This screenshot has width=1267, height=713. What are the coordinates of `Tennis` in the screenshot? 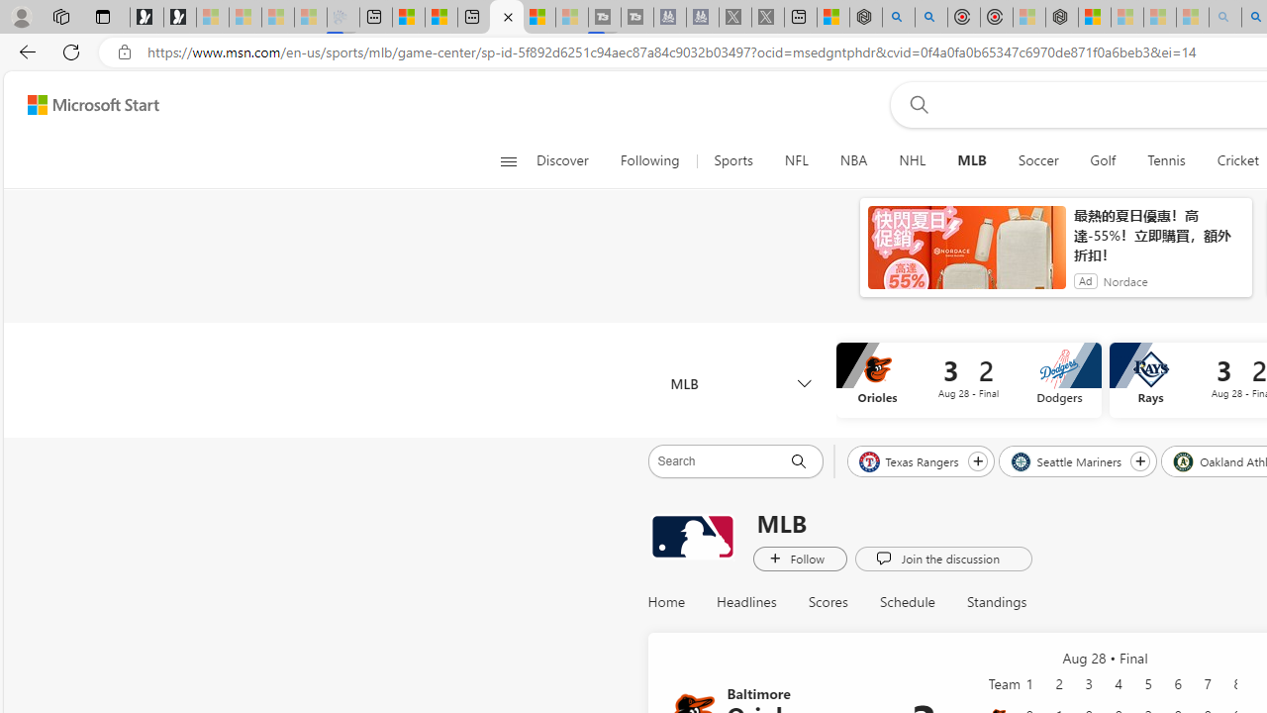 It's located at (1166, 160).